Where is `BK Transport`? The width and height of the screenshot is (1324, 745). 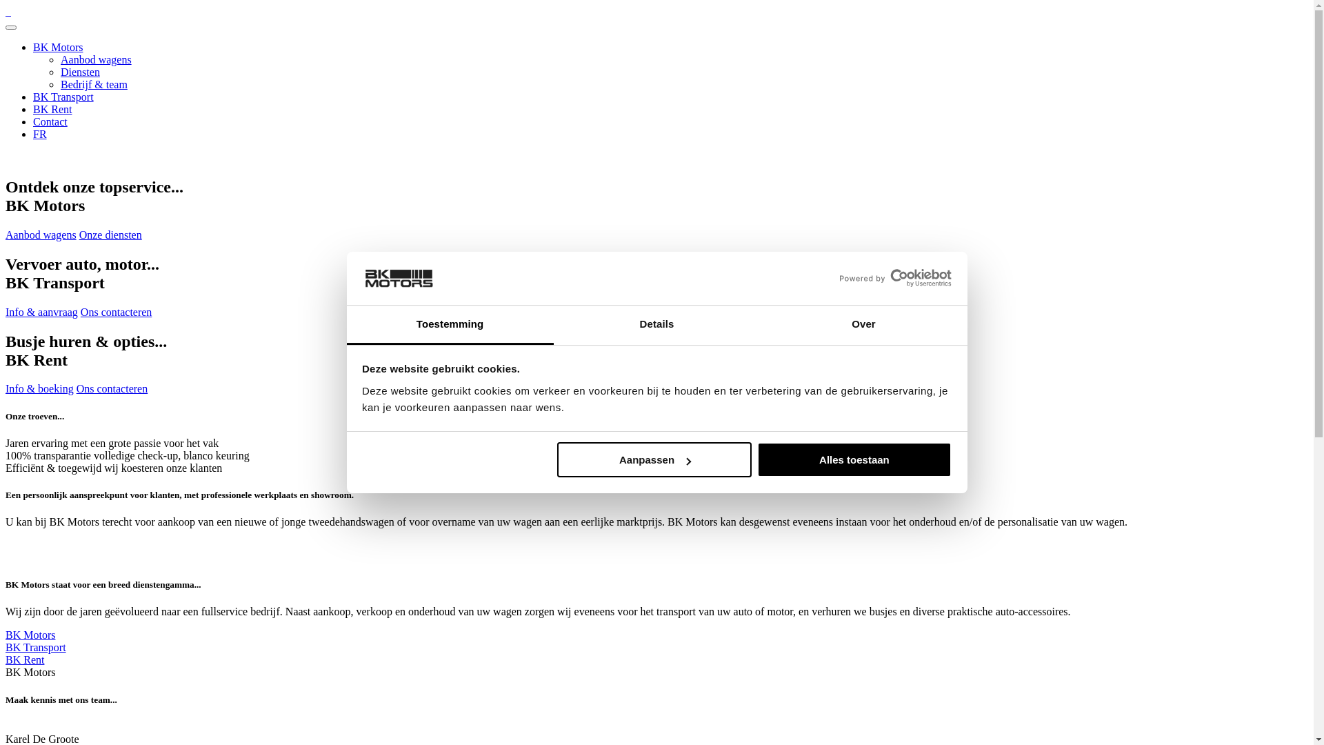 BK Transport is located at coordinates (63, 97).